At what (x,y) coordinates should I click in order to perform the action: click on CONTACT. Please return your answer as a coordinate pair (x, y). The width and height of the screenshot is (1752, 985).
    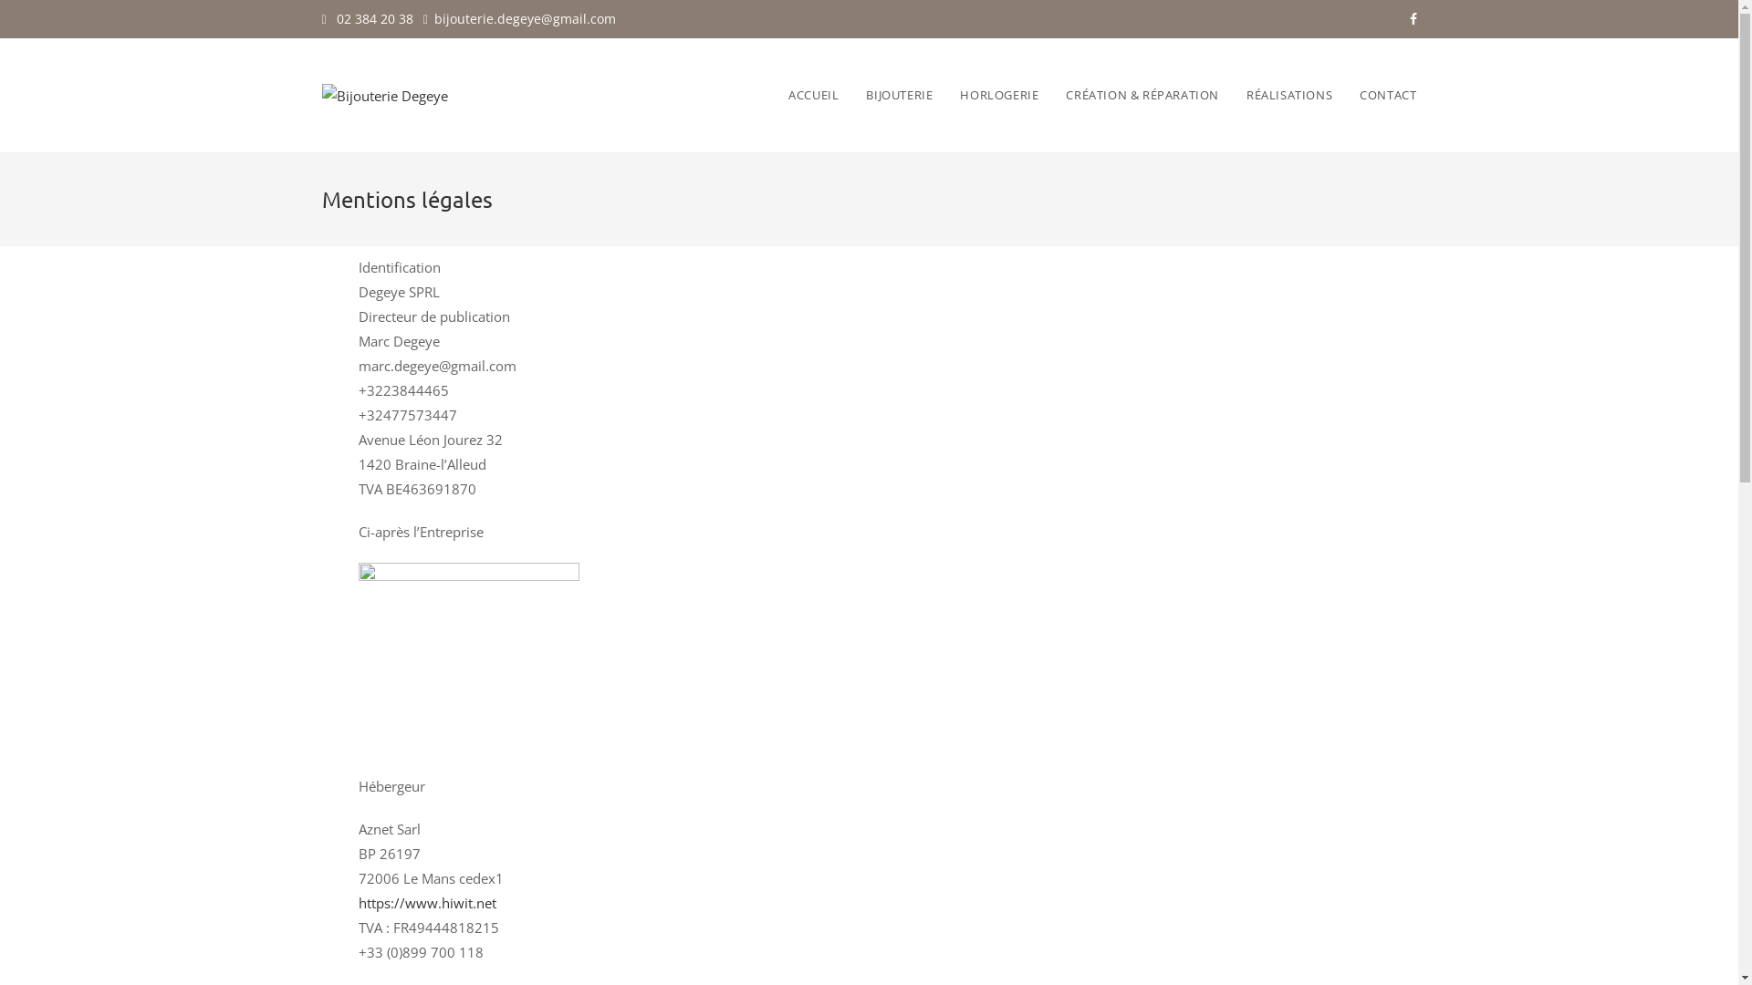
    Looking at the image, I should click on (1388, 95).